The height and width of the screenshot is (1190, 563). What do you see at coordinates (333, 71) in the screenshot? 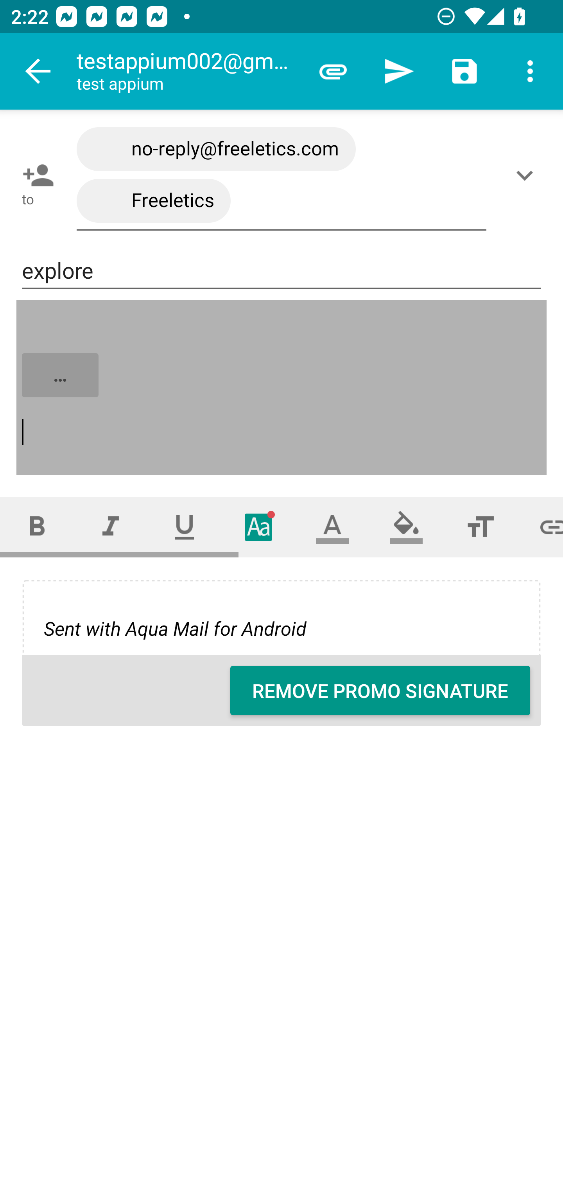
I see `Attach` at bounding box center [333, 71].